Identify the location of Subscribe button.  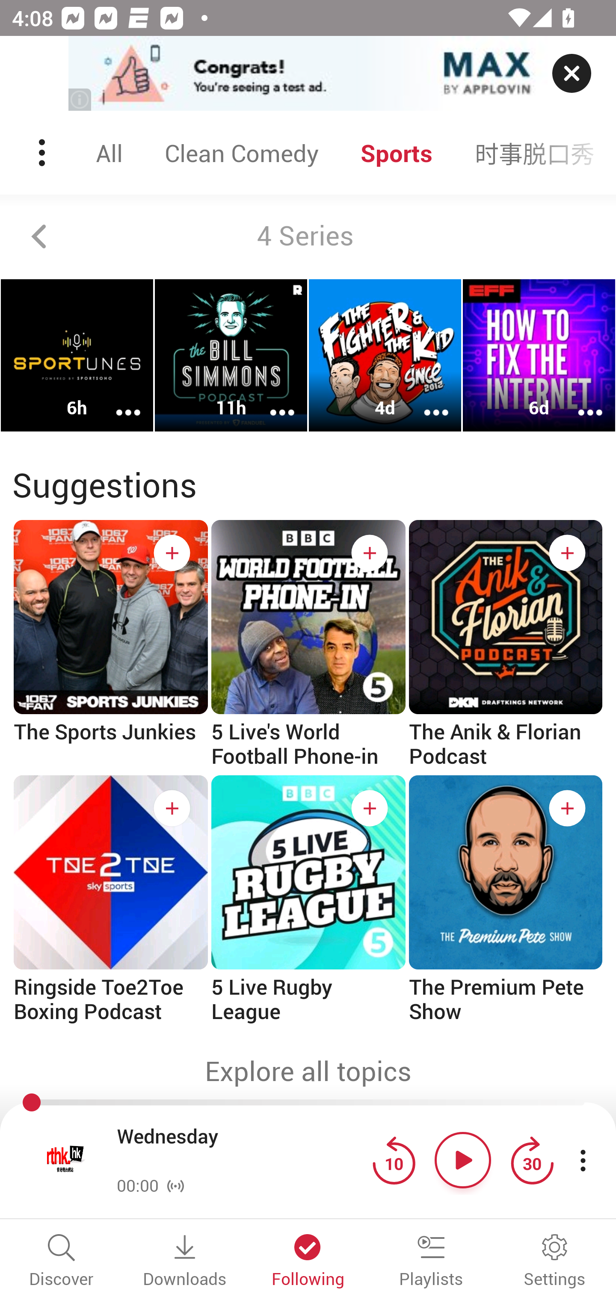
(370, 808).